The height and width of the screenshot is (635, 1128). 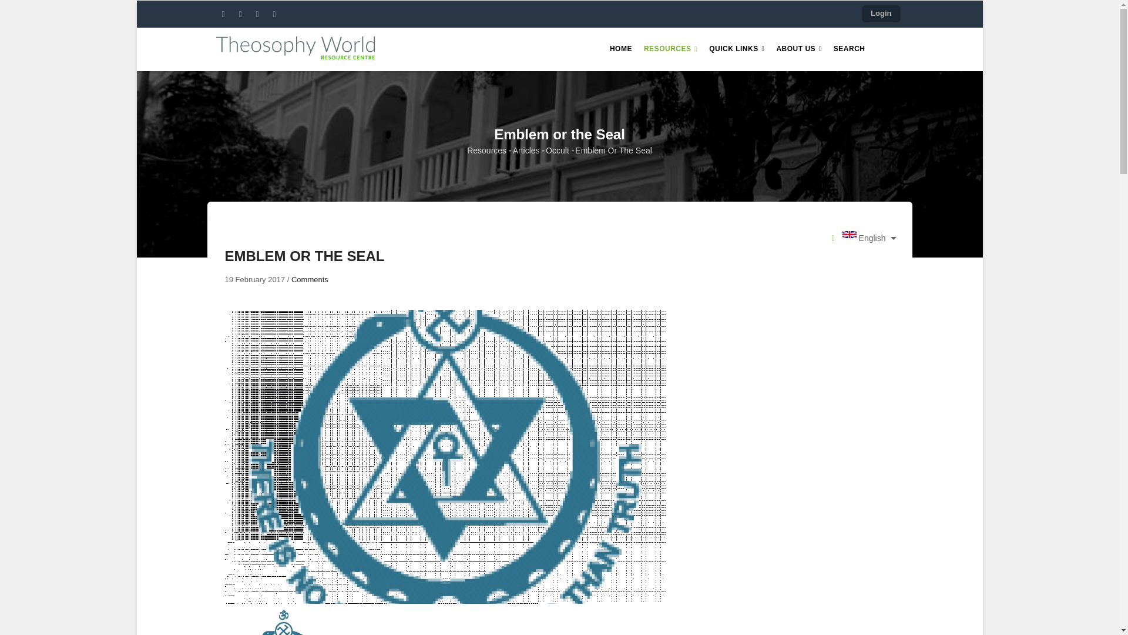 I want to click on RESOURCES, so click(x=670, y=49).